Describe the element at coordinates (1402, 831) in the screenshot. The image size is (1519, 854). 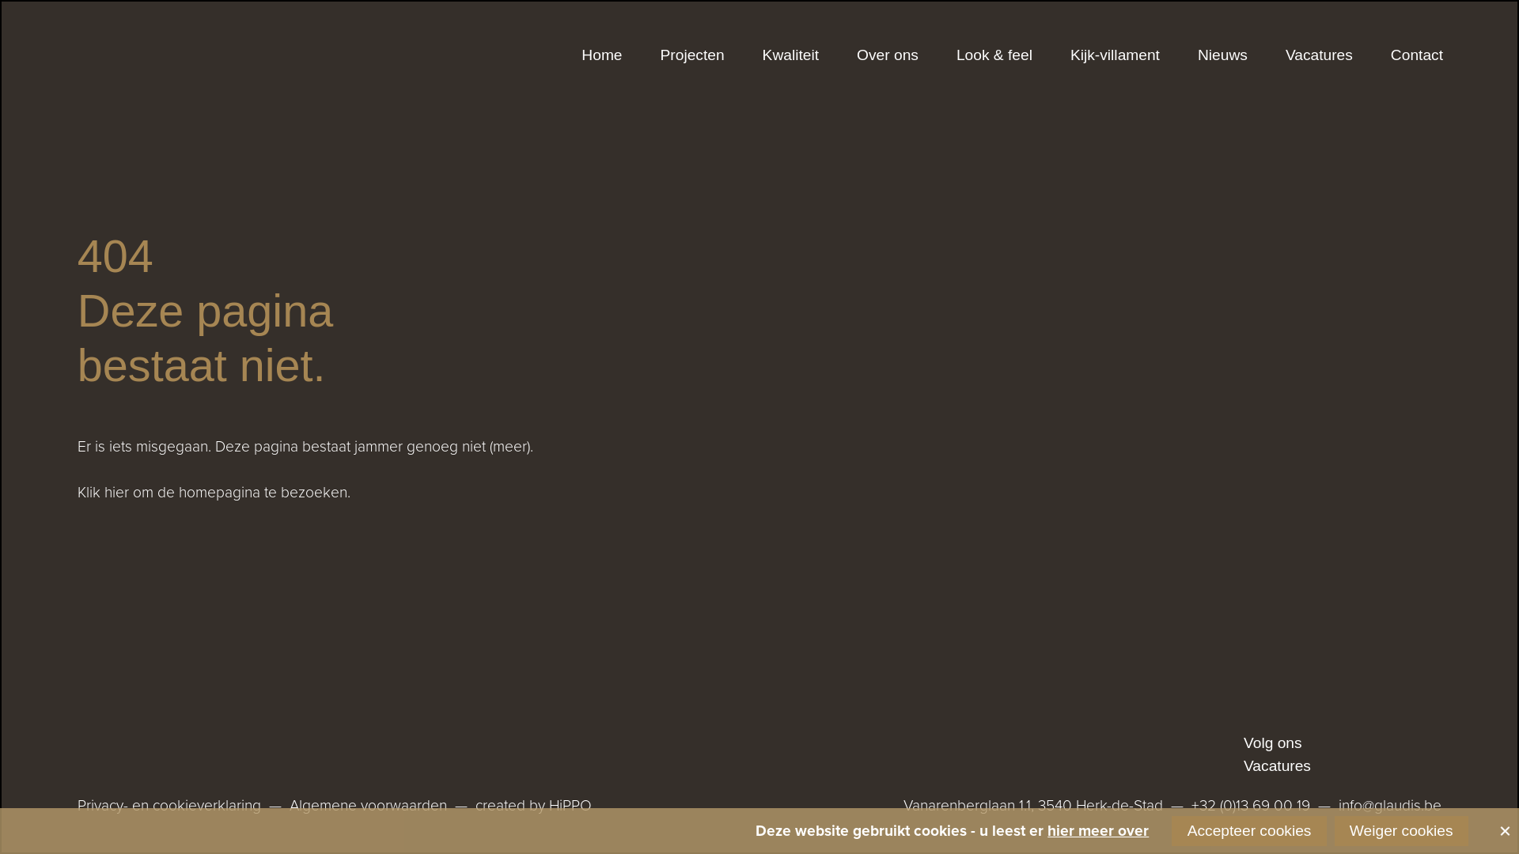
I see `Weiger cookies` at that location.